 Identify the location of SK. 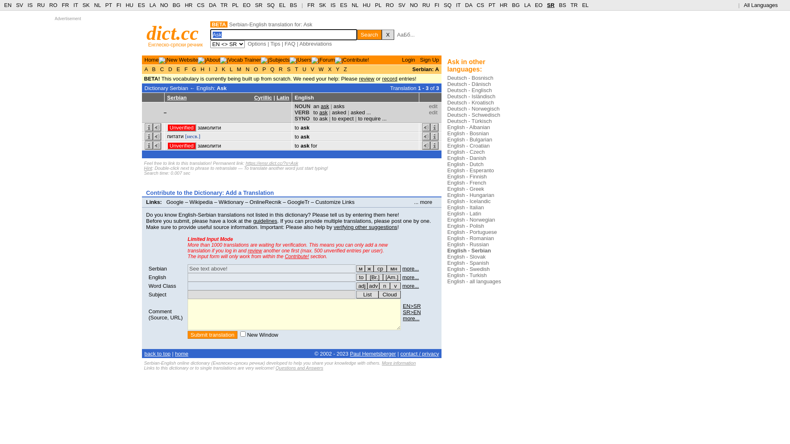
(323, 5).